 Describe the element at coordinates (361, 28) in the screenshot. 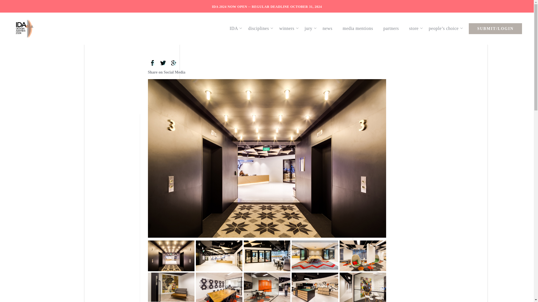

I see `media mentions` at that location.